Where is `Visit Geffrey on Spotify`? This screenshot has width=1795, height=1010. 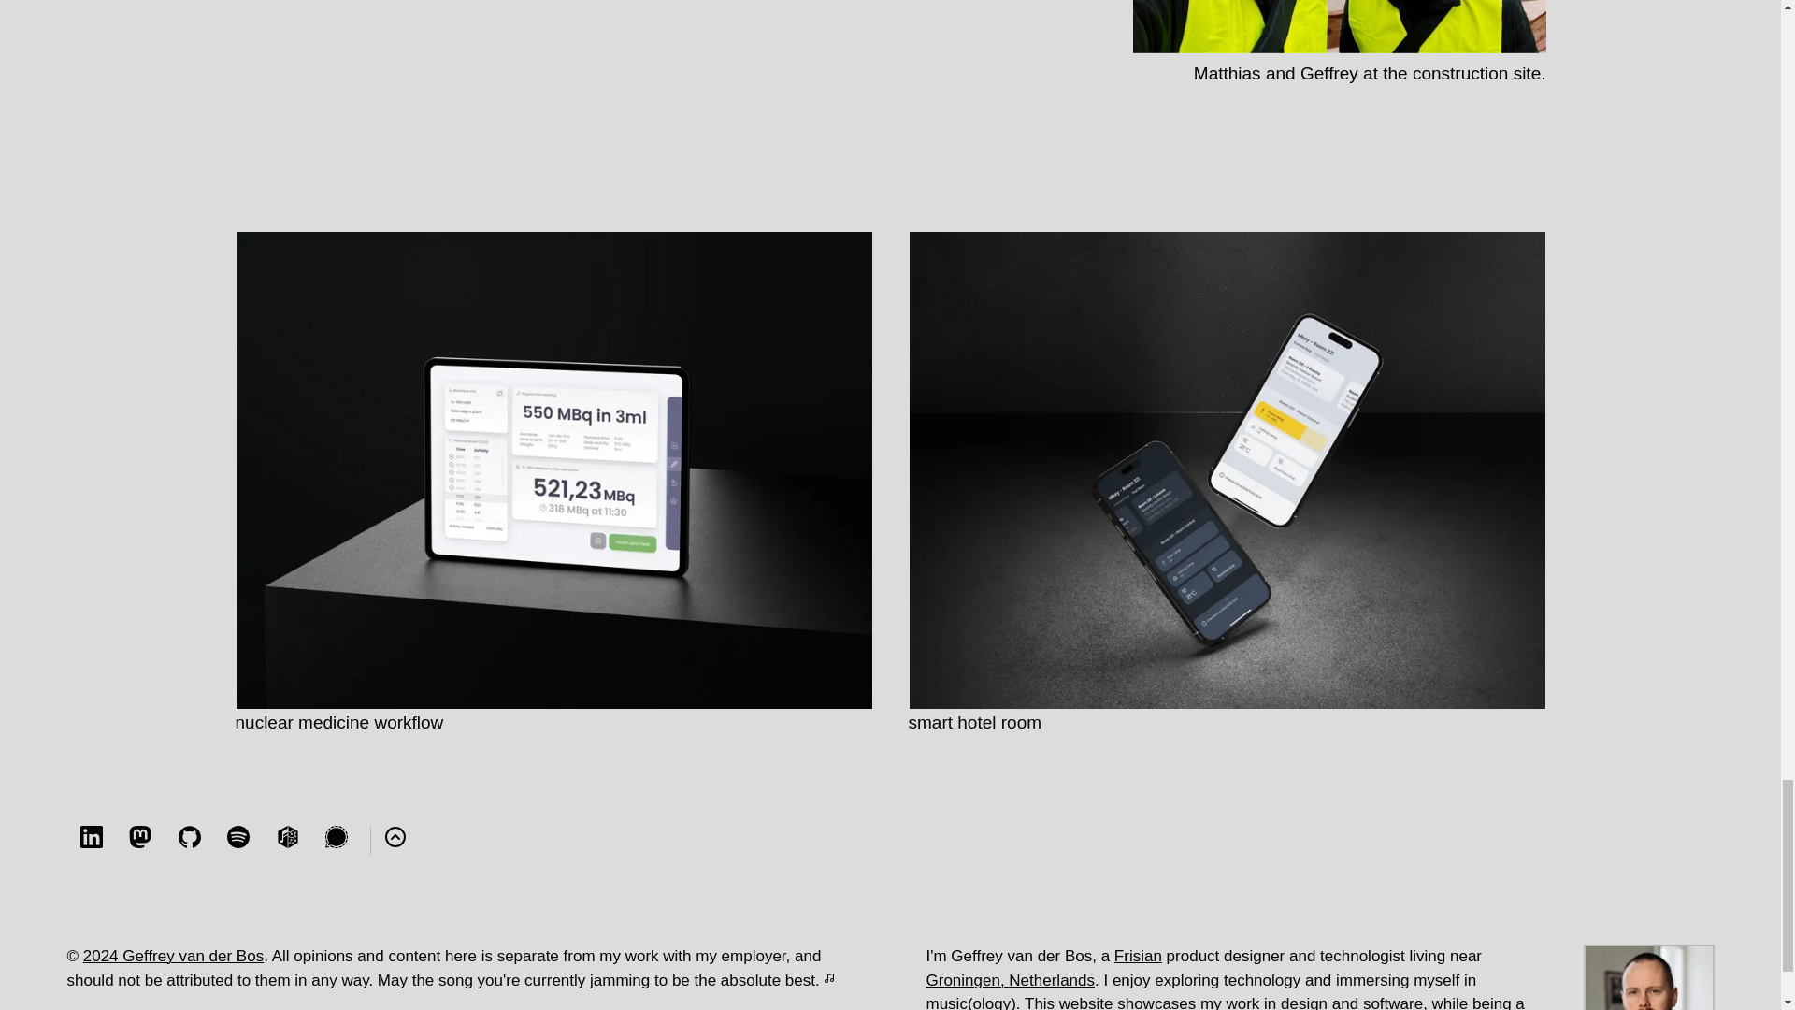
Visit Geffrey on Spotify is located at coordinates (238, 842).